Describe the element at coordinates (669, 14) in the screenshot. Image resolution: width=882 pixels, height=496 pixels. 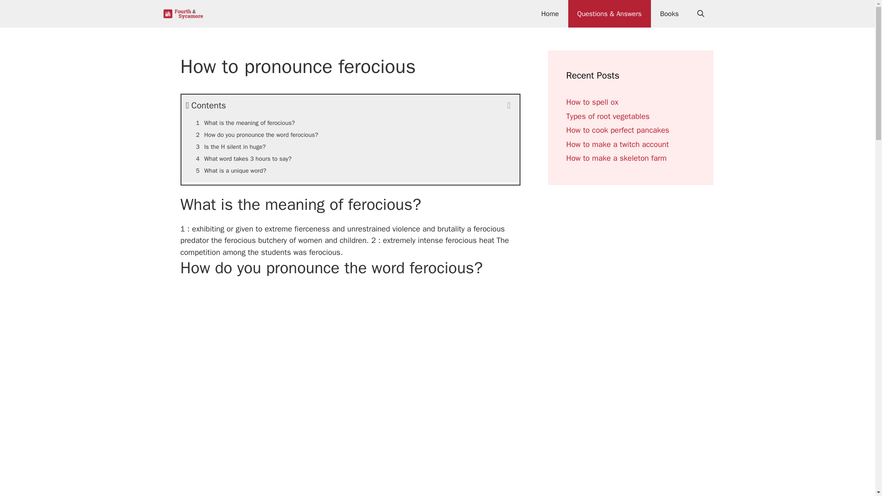
I see `Books` at that location.